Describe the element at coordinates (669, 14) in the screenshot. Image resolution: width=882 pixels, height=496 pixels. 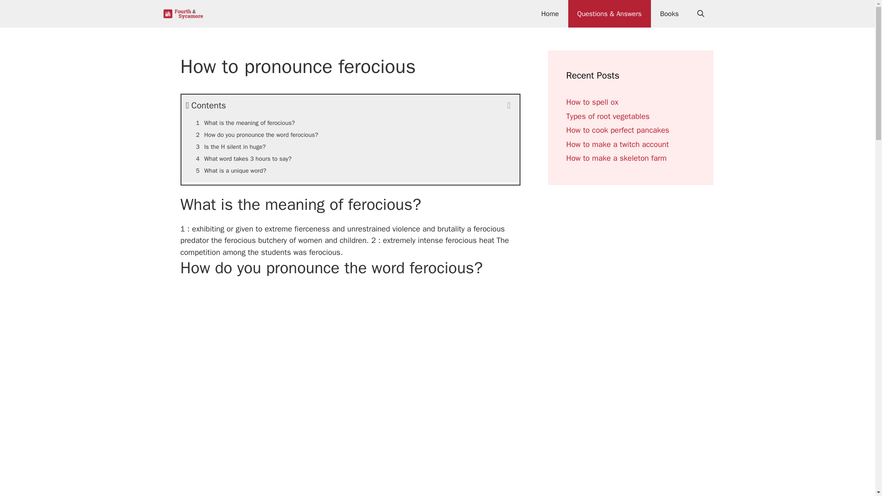
I see `Books` at that location.